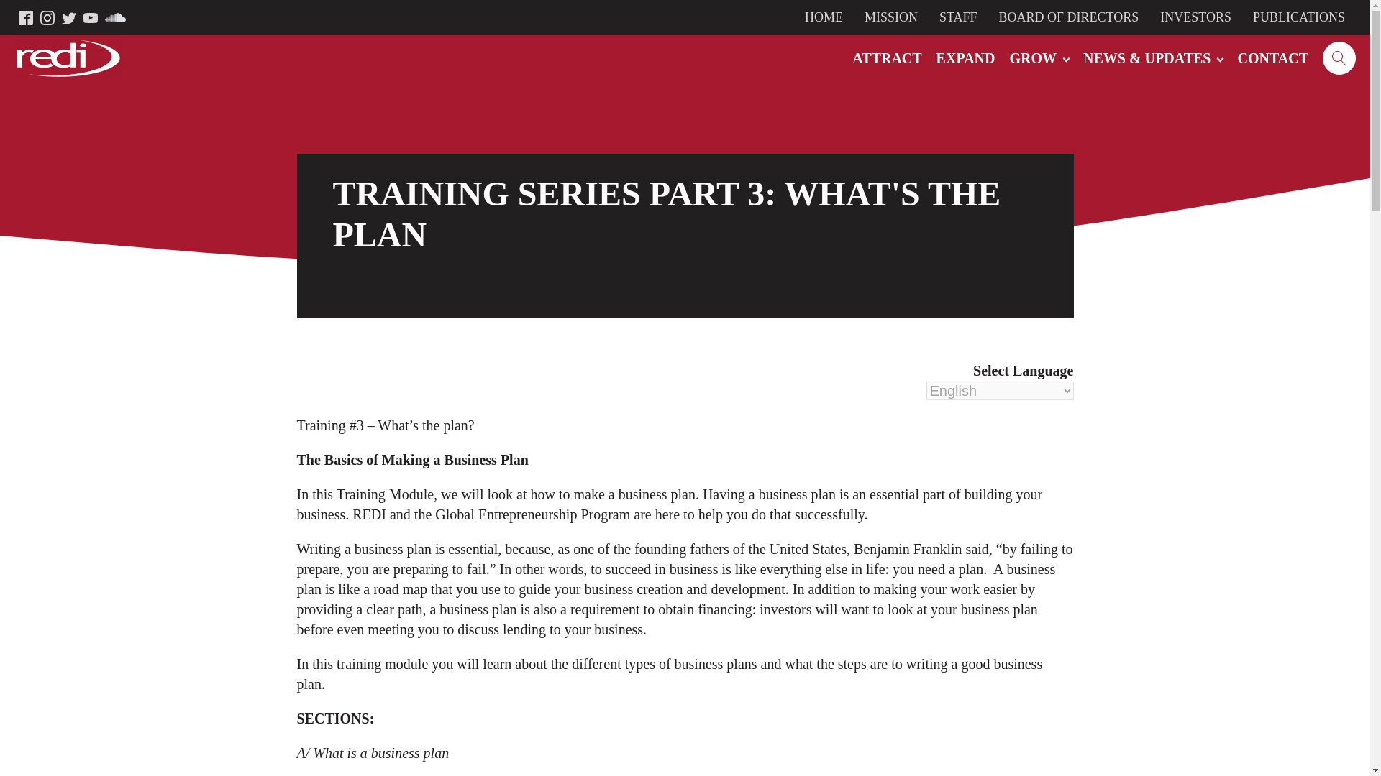  Describe the element at coordinates (823, 17) in the screenshot. I see `HOME` at that location.